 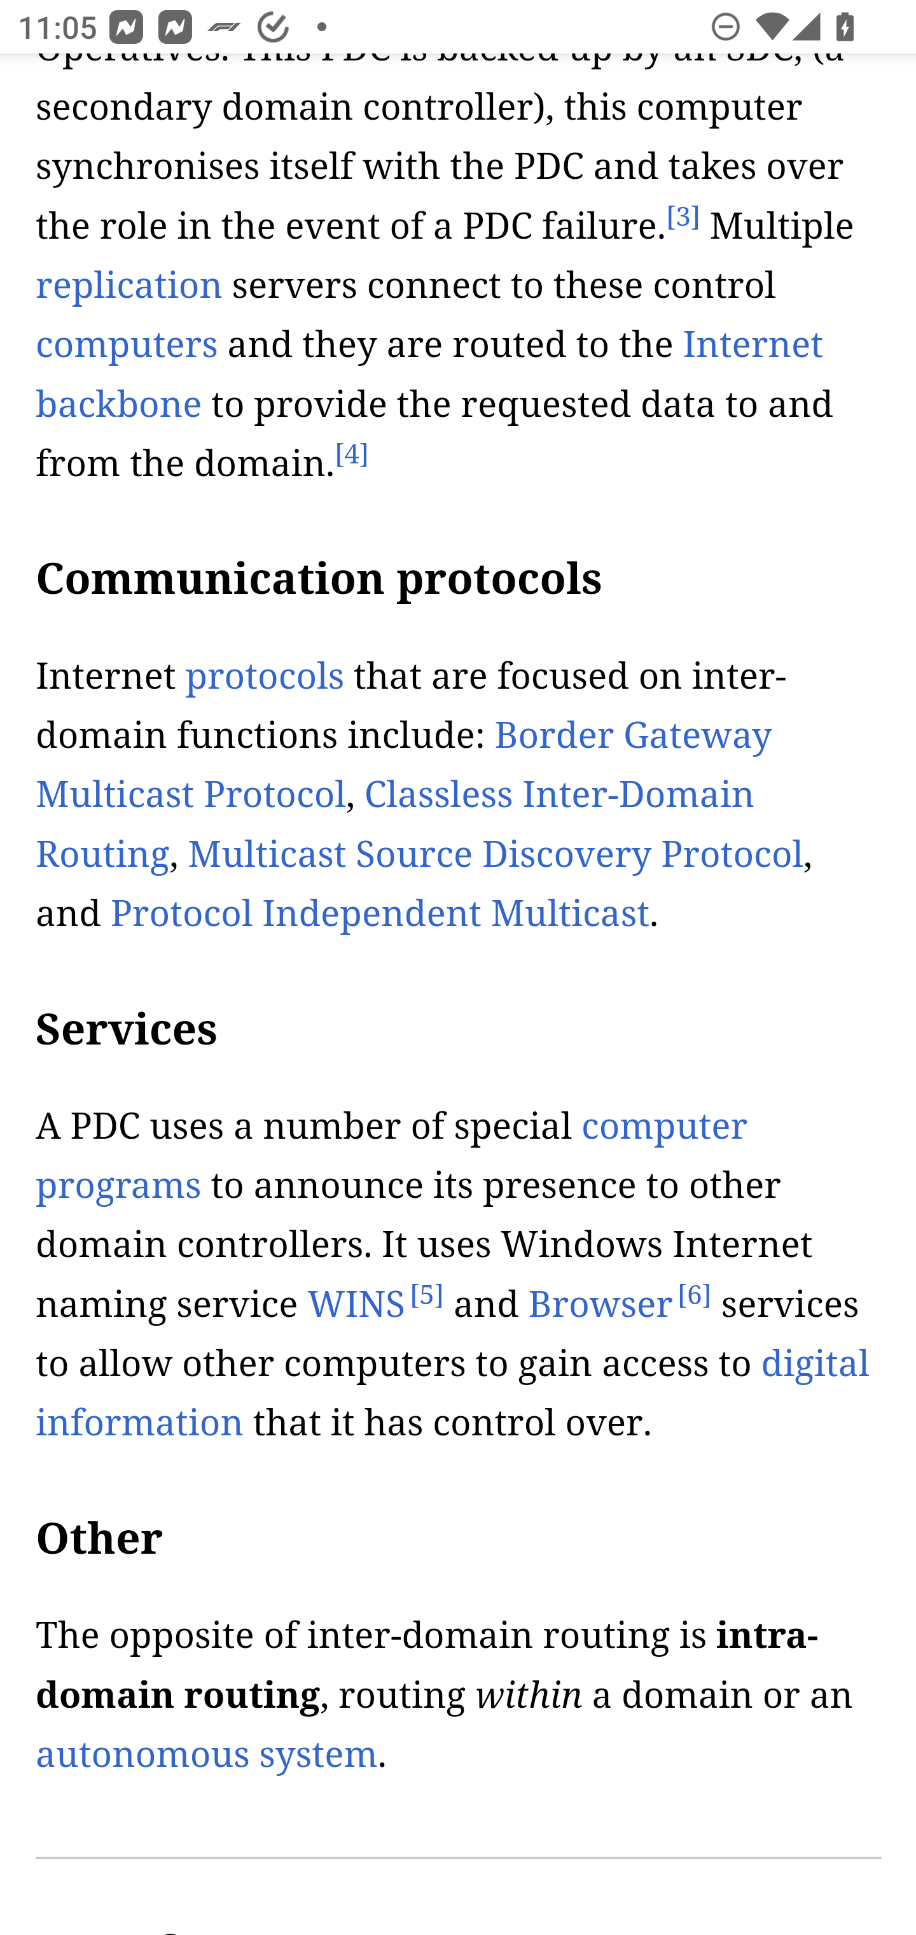 I want to click on WINS, so click(x=356, y=1305).